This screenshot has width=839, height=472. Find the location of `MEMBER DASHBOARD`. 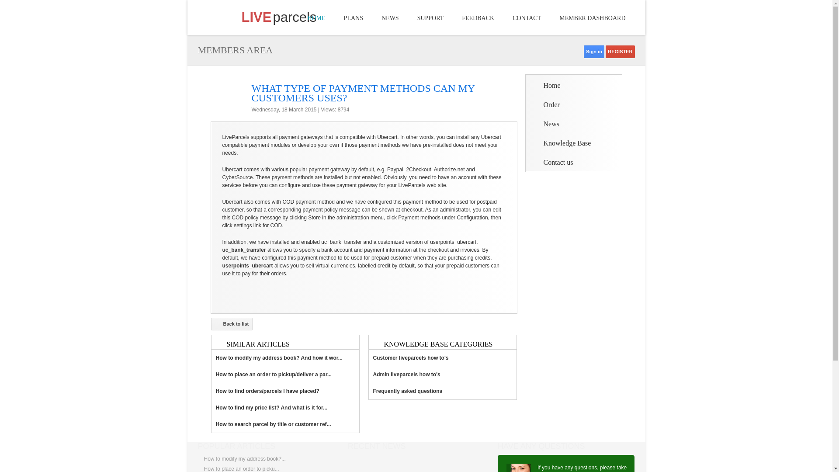

MEMBER DASHBOARD is located at coordinates (592, 17).